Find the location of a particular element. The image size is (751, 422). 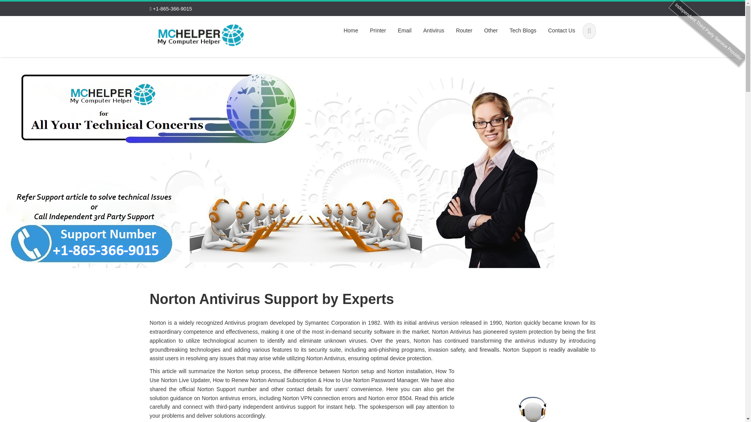

Home is located at coordinates (350, 30).